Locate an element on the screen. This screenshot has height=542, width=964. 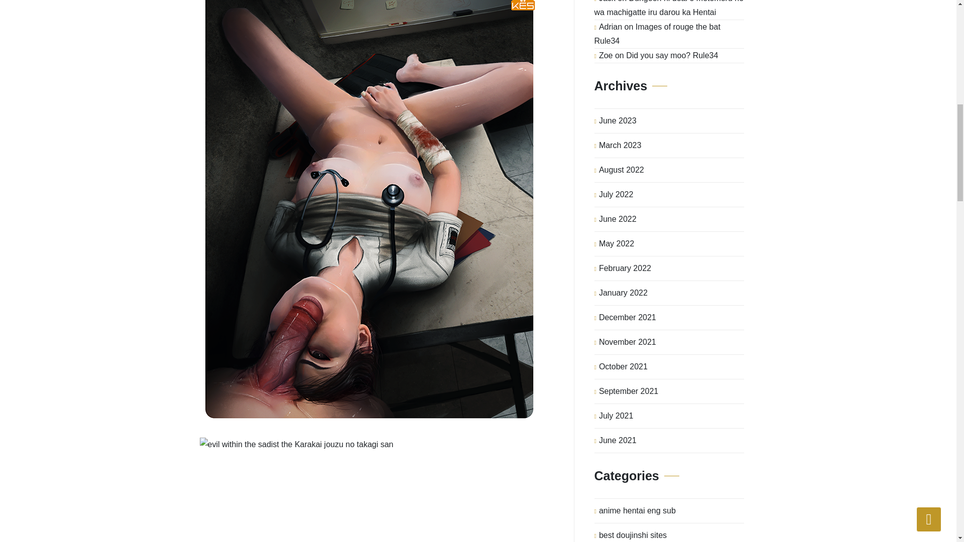
March 2023 is located at coordinates (620, 146).